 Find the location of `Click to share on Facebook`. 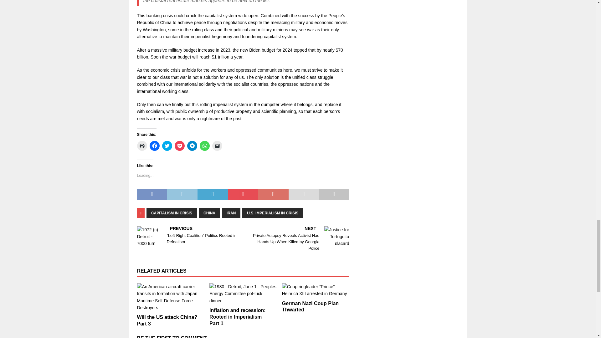

Click to share on Facebook is located at coordinates (155, 146).